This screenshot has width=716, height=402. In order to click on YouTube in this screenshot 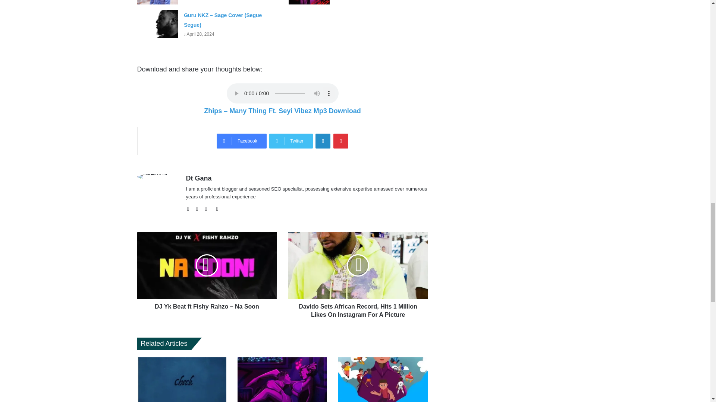, I will do `click(208, 208)`.